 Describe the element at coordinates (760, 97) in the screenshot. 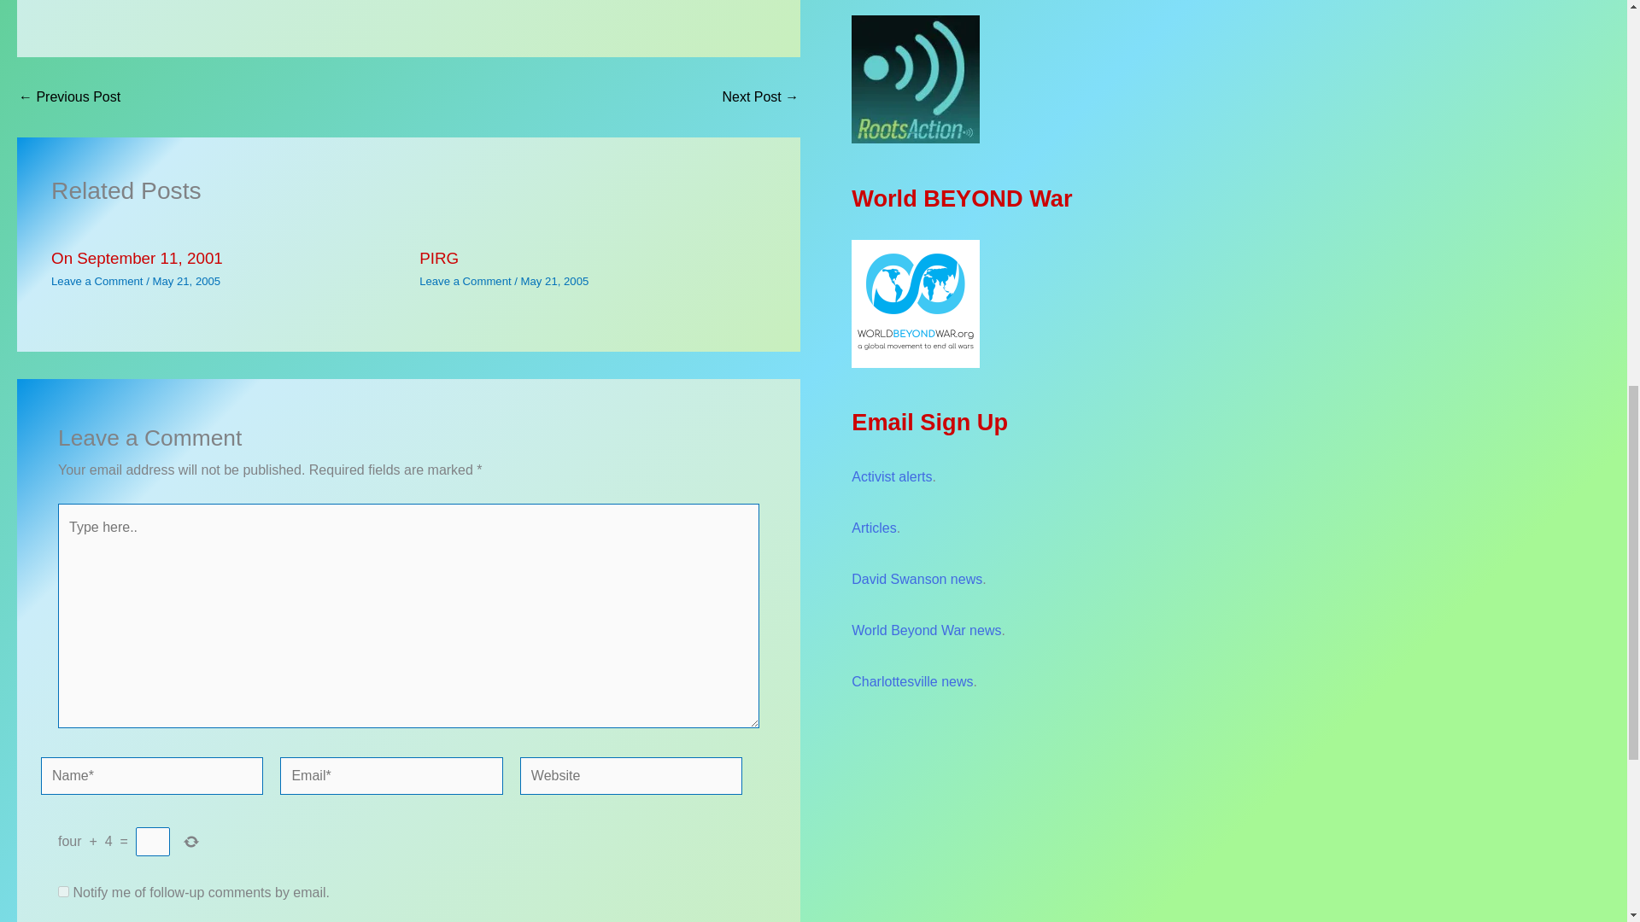

I see `When Would You Say "Enough"?` at that location.